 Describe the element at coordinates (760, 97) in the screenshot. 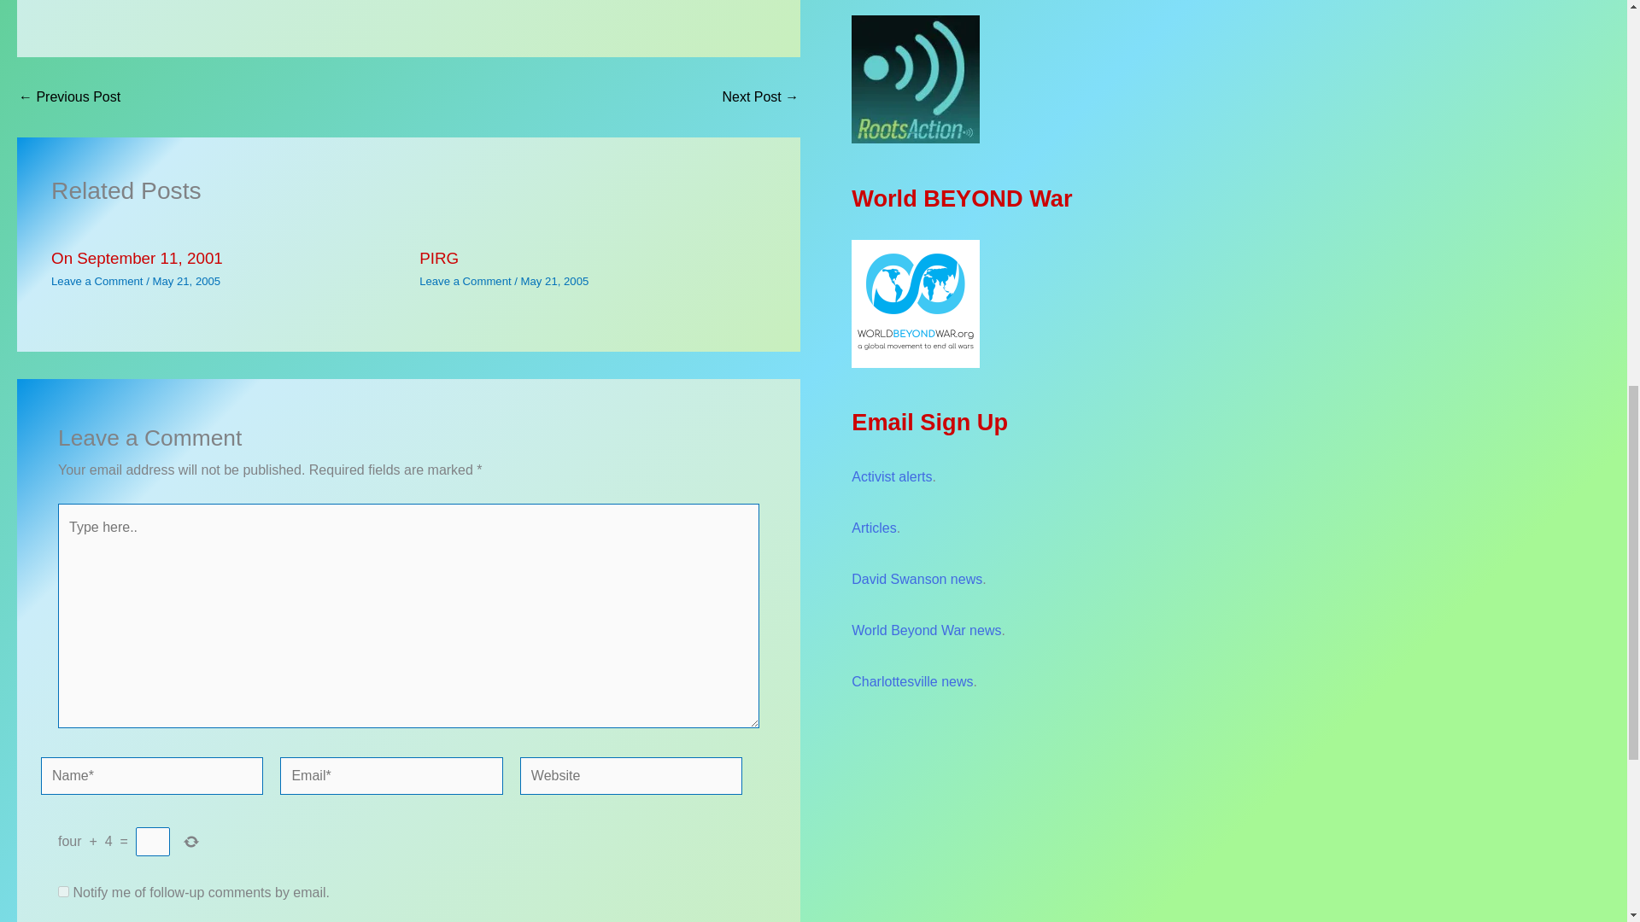

I see `When Would You Say "Enough"?` at that location.